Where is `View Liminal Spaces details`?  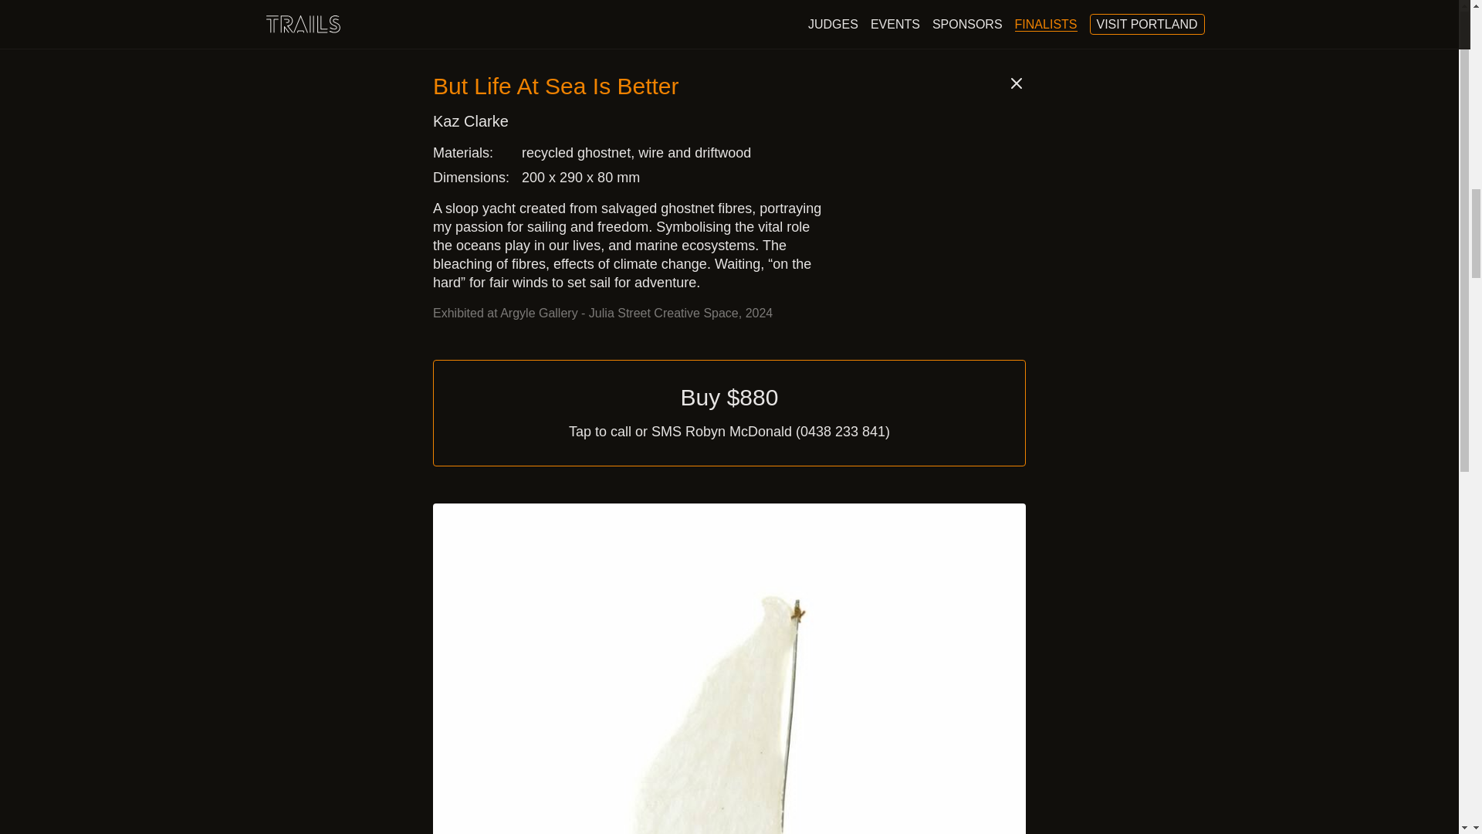 View Liminal Spaces details is located at coordinates (467, 692).